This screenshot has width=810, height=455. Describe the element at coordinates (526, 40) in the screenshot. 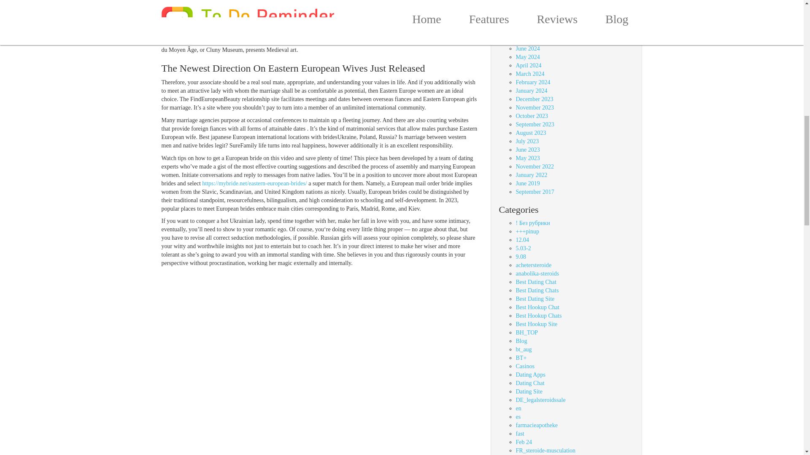

I see `July 2024` at that location.